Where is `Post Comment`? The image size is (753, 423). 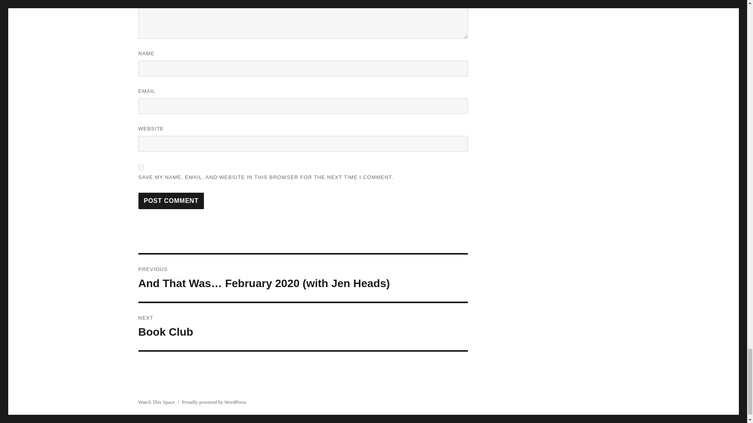 Post Comment is located at coordinates (171, 201).